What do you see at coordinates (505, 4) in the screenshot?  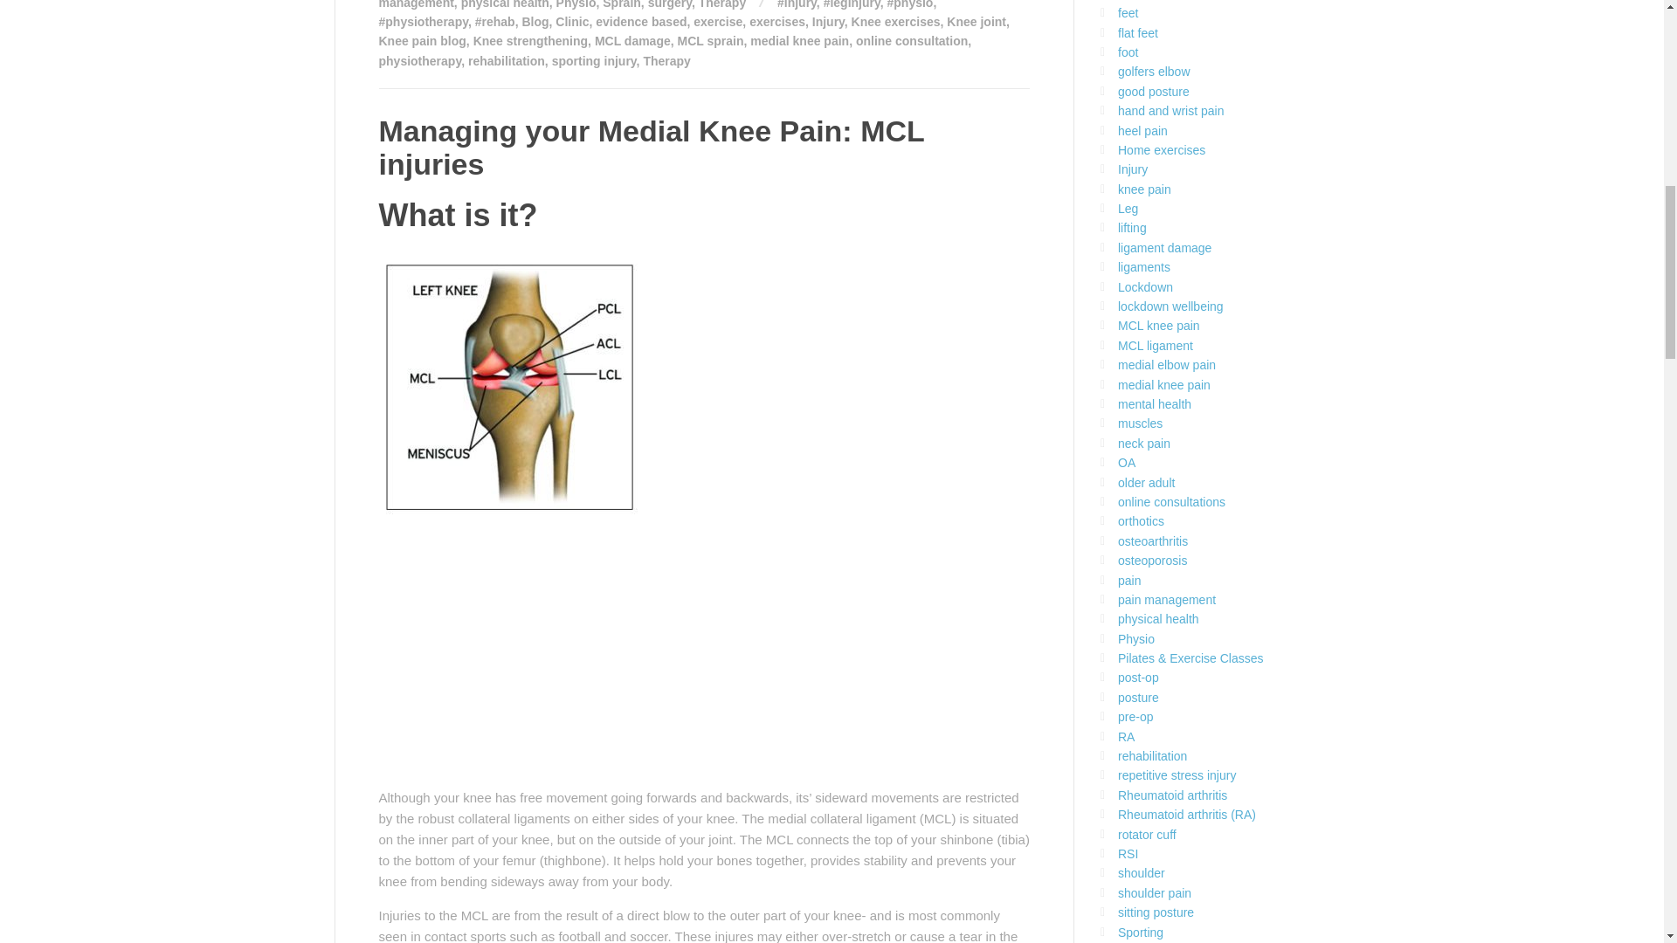 I see `physical health` at bounding box center [505, 4].